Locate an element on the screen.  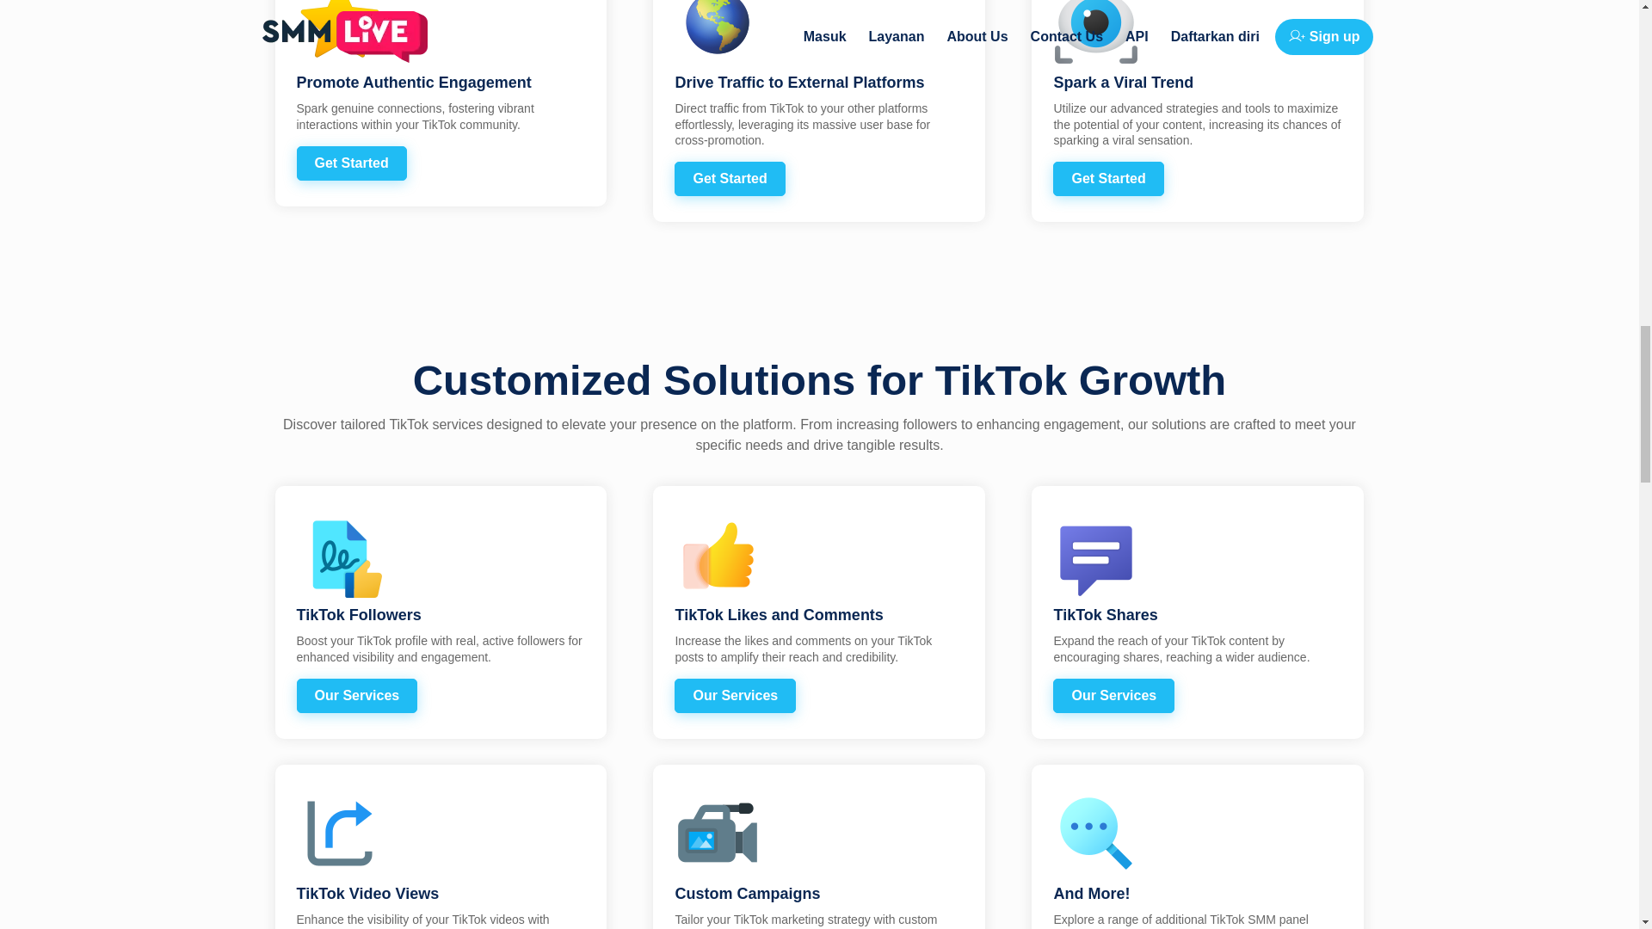
Our Services is located at coordinates (735, 696).